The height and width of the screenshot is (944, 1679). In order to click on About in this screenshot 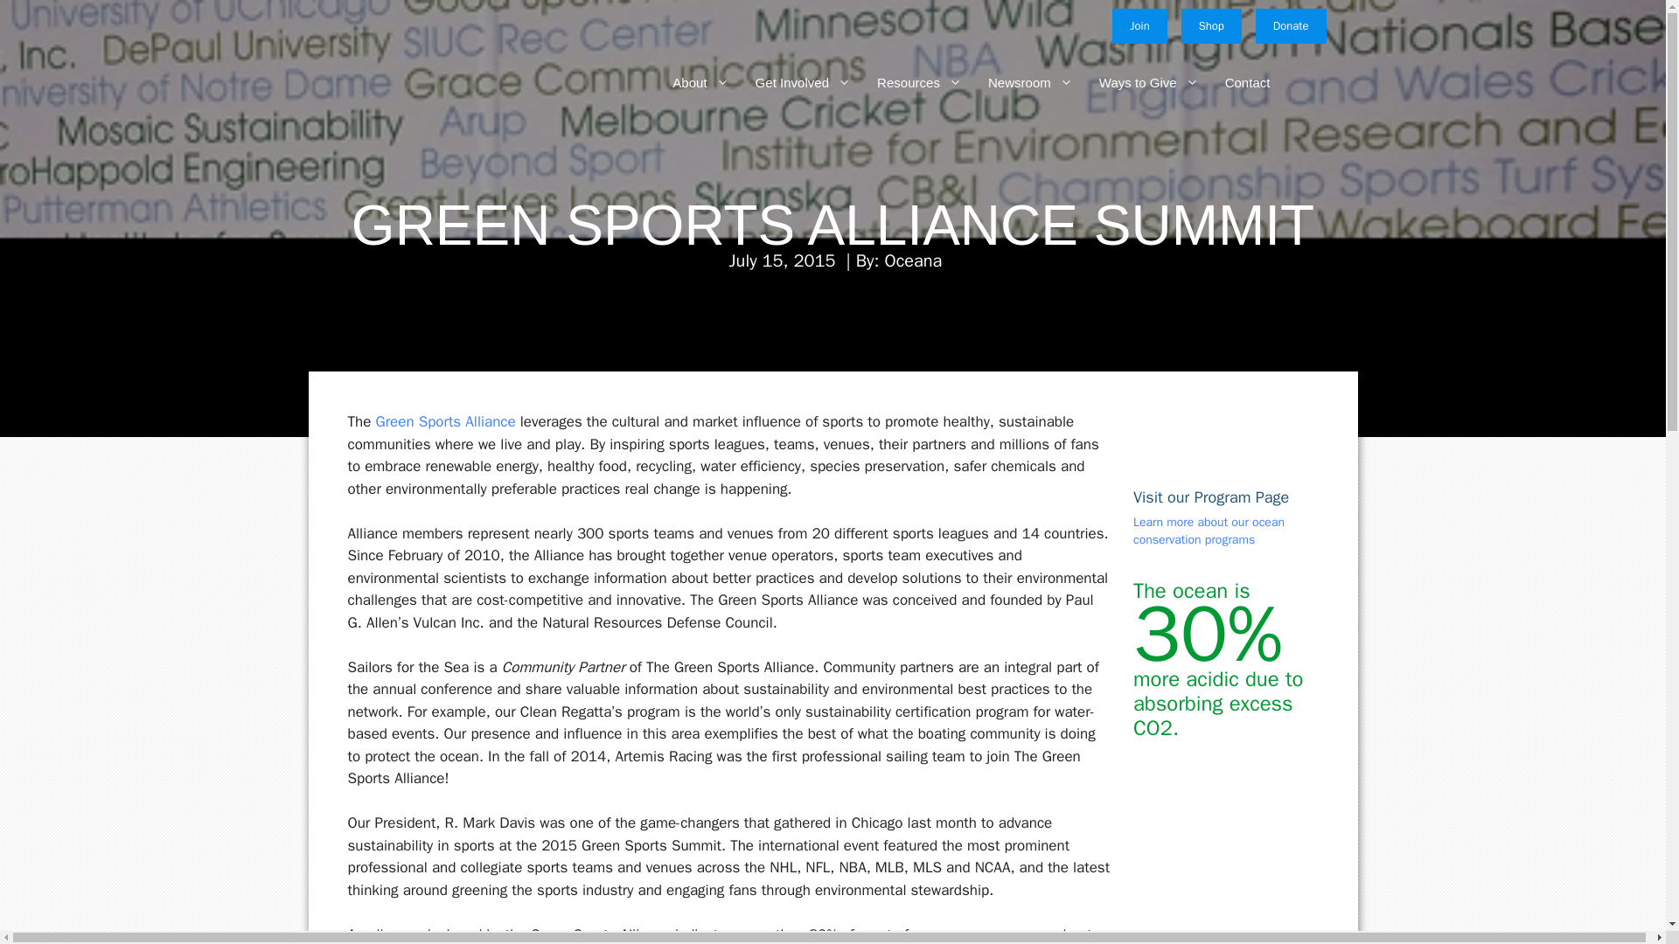, I will do `click(687, 82)`.